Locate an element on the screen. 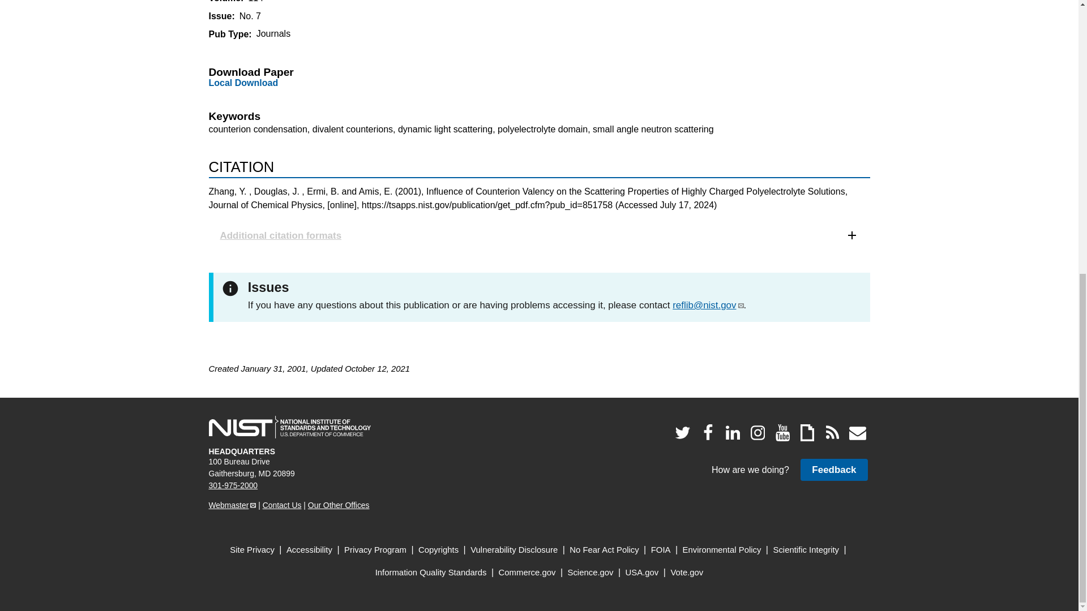 This screenshot has height=611, width=1087. Copyrights is located at coordinates (438, 550).